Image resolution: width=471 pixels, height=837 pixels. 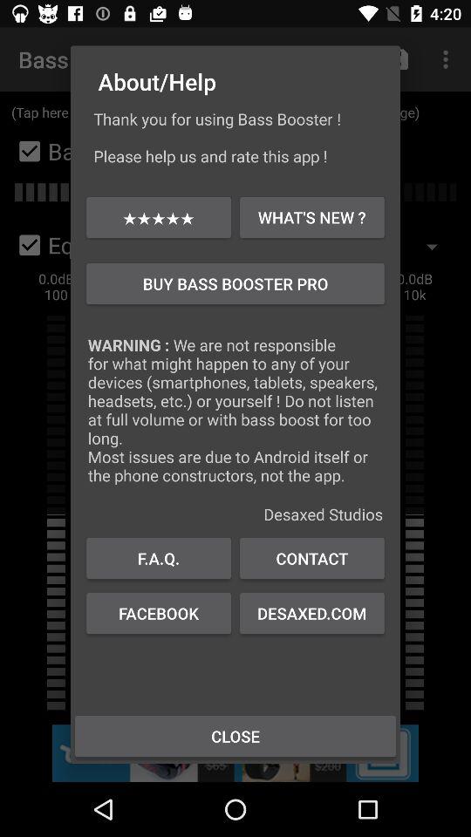 What do you see at coordinates (312, 558) in the screenshot?
I see `open contact item` at bounding box center [312, 558].